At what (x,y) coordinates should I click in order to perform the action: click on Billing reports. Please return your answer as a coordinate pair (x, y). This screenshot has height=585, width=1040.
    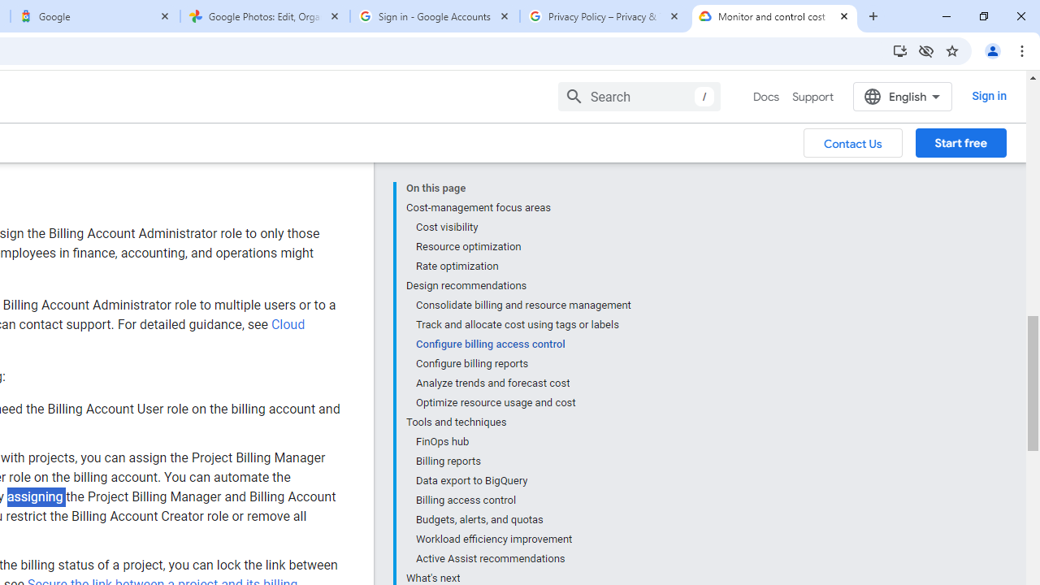
    Looking at the image, I should click on (522, 390).